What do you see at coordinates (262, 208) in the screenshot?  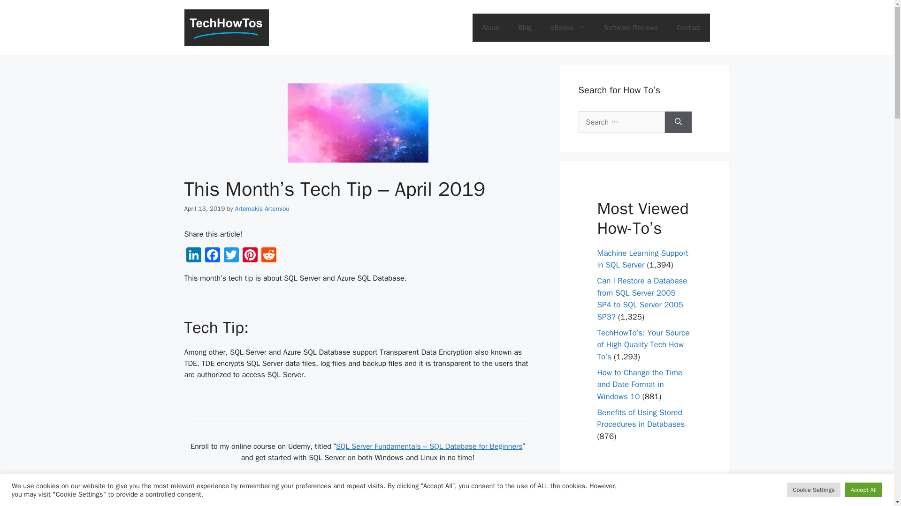 I see `Artemakis Artemiou` at bounding box center [262, 208].